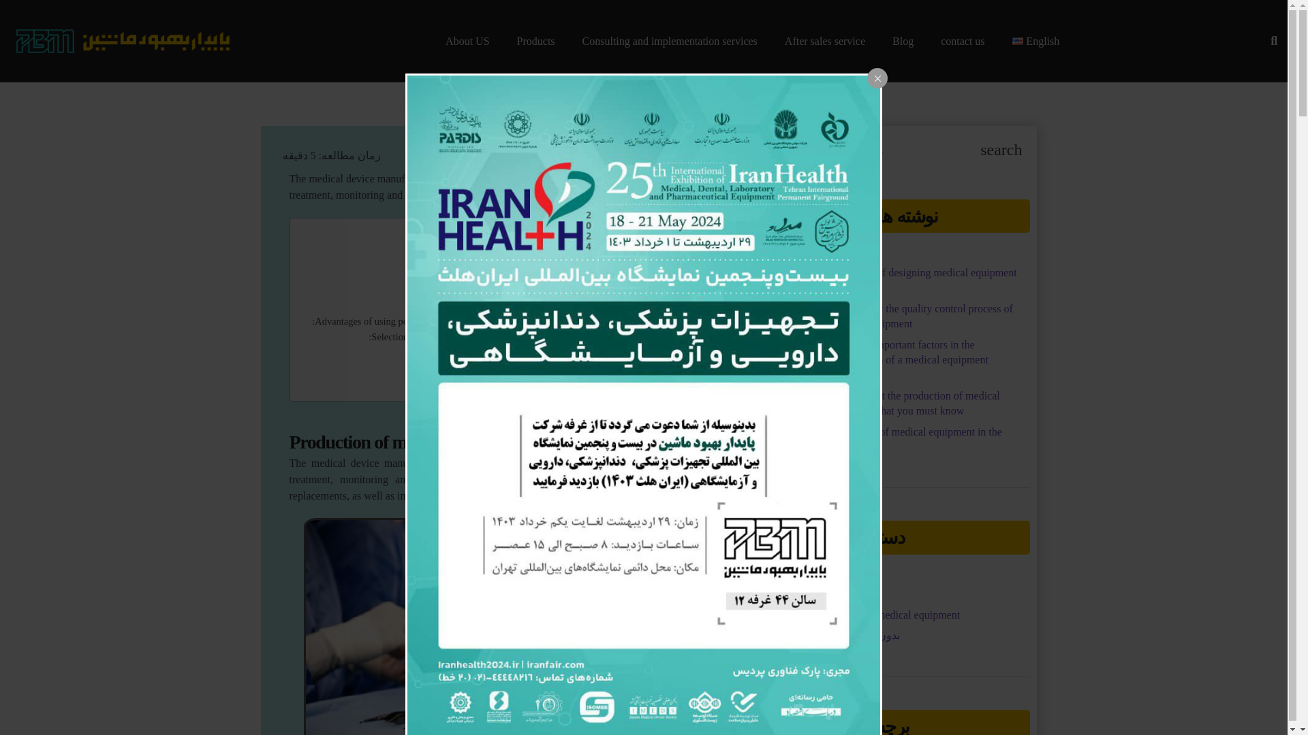  Describe the element at coordinates (590, 306) in the screenshot. I see `Production of medical equipment:` at that location.